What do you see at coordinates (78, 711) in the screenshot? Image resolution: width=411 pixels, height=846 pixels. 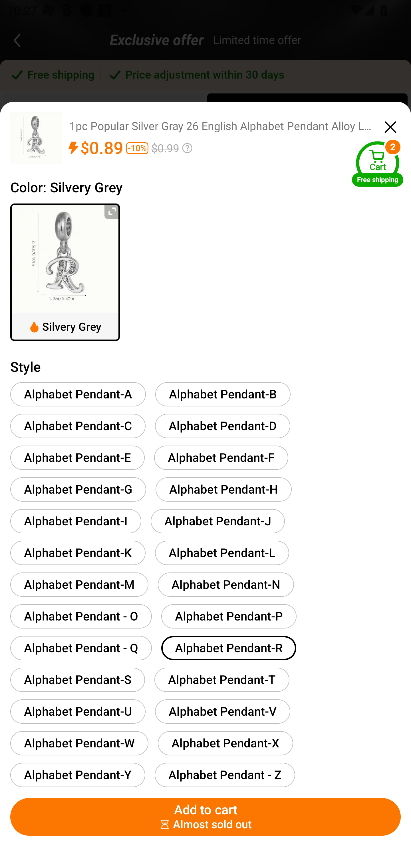 I see ` Alphabet Pendant-U` at bounding box center [78, 711].